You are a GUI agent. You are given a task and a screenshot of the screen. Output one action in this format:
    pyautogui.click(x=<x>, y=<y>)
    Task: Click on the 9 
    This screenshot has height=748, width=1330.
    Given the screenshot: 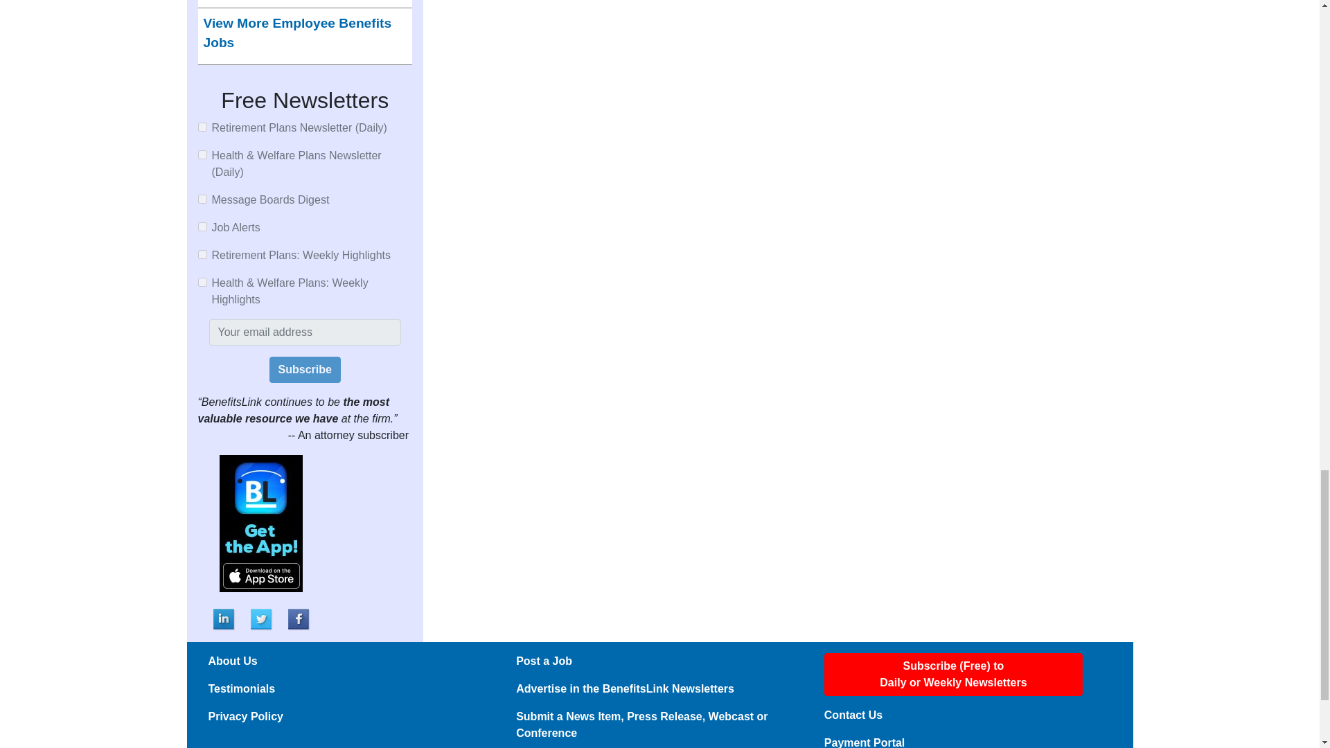 What is the action you would take?
    pyautogui.click(x=202, y=127)
    